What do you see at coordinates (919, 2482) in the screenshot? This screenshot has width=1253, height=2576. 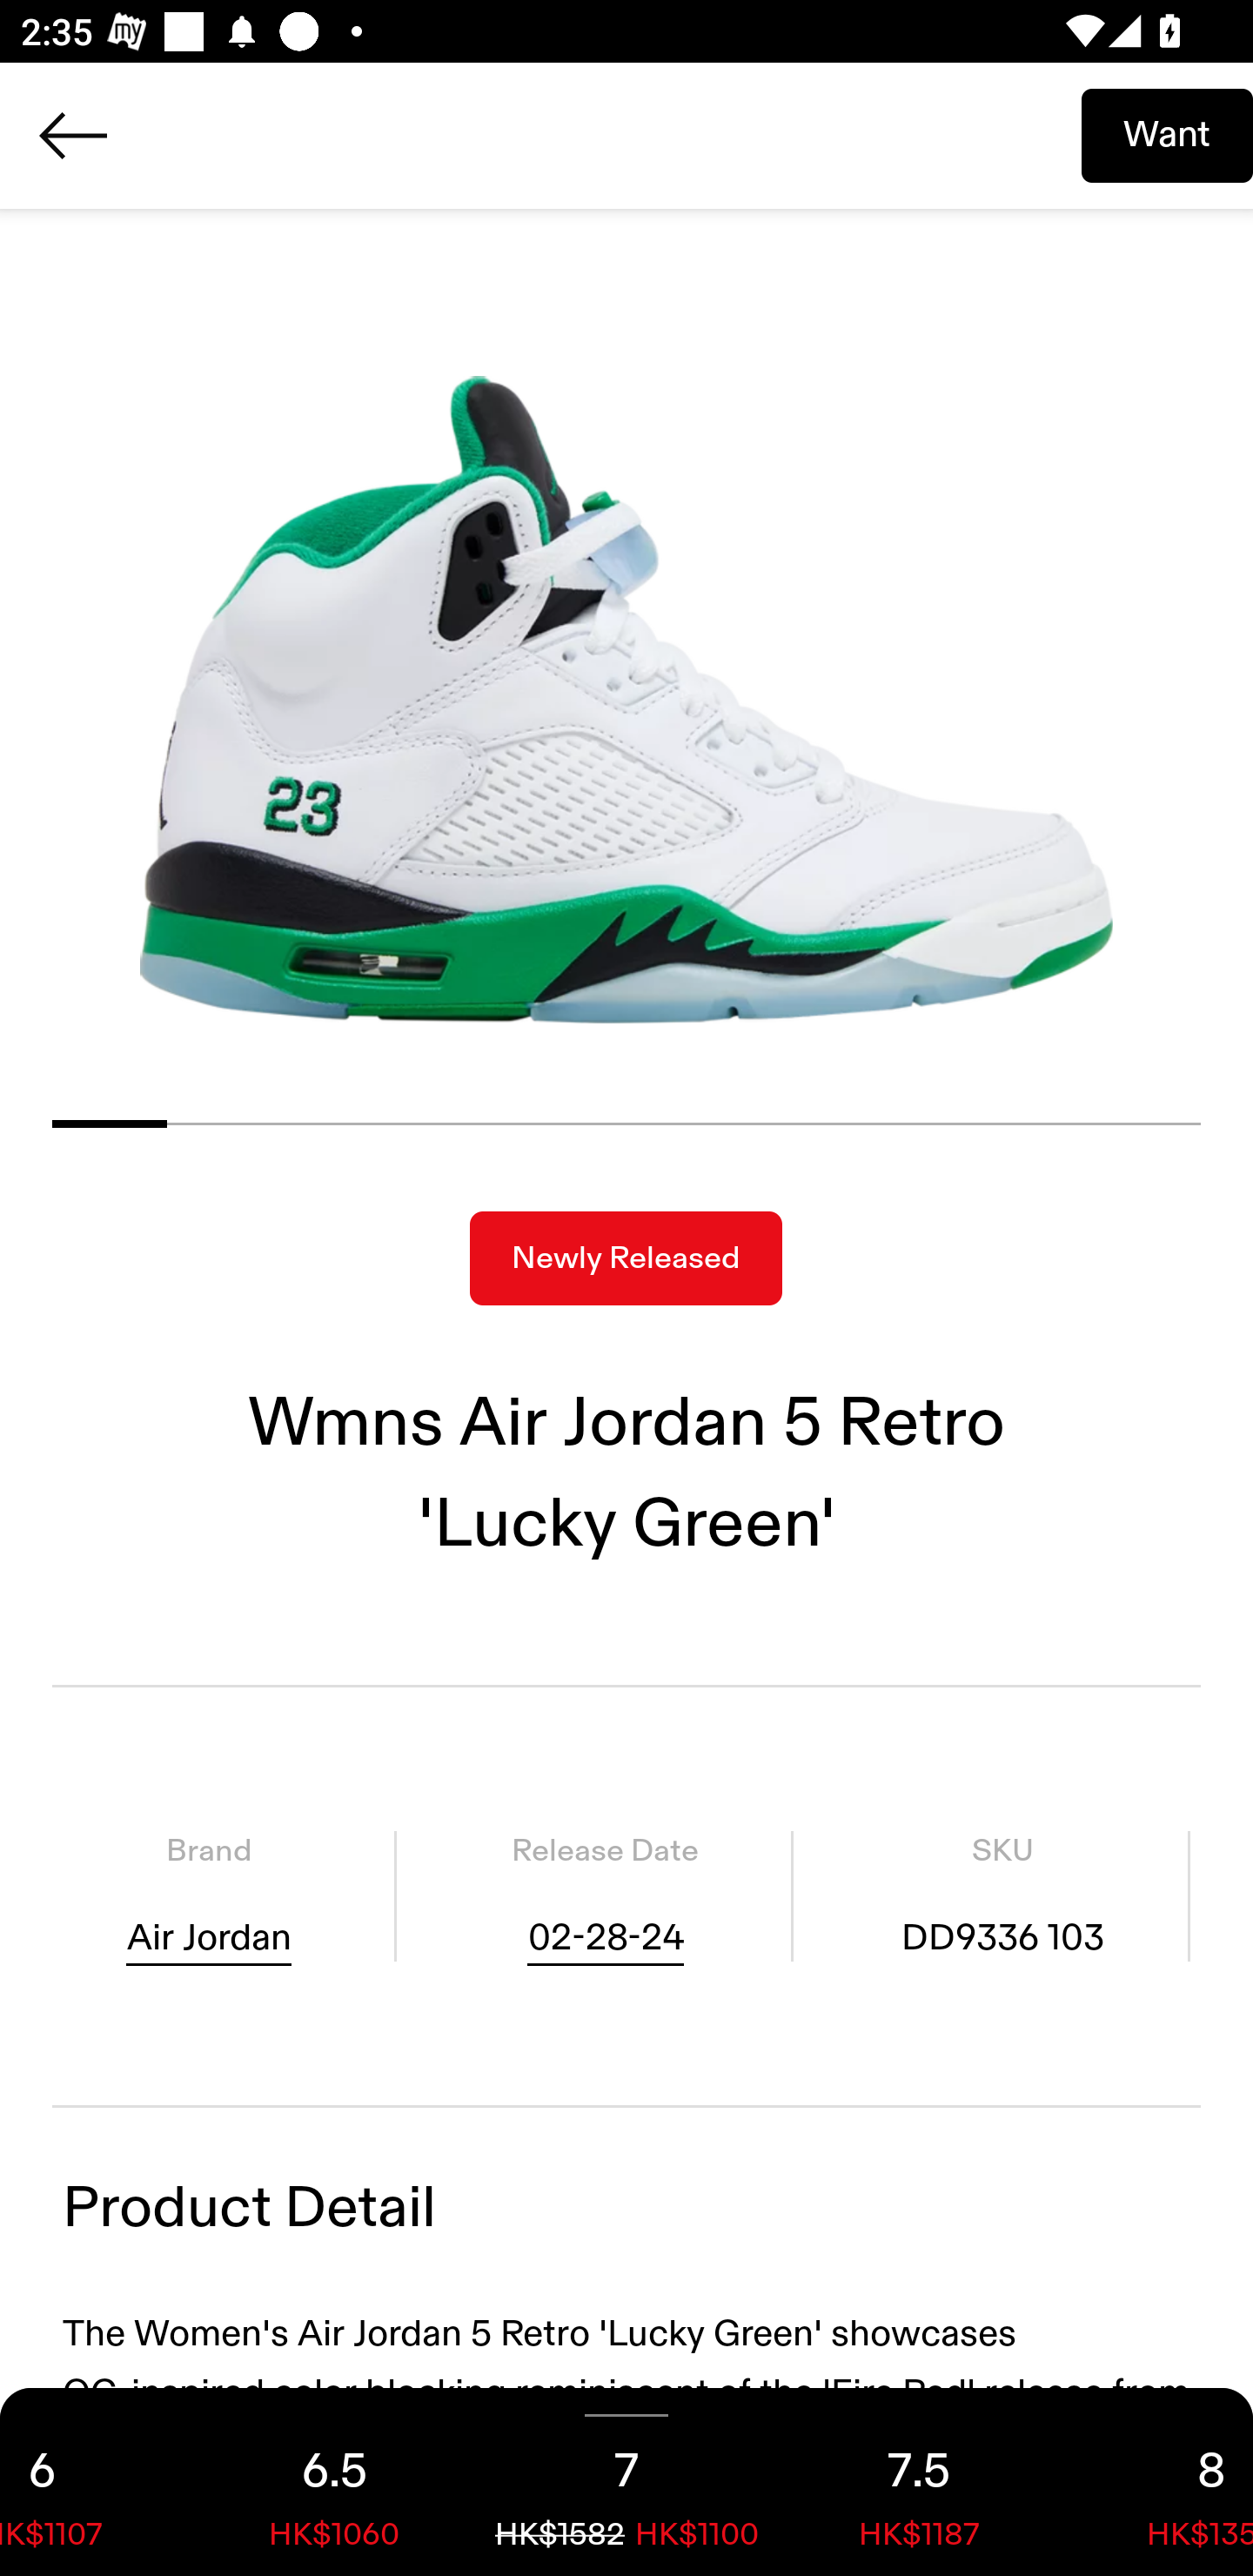 I see `7.5 HK$1187` at bounding box center [919, 2482].